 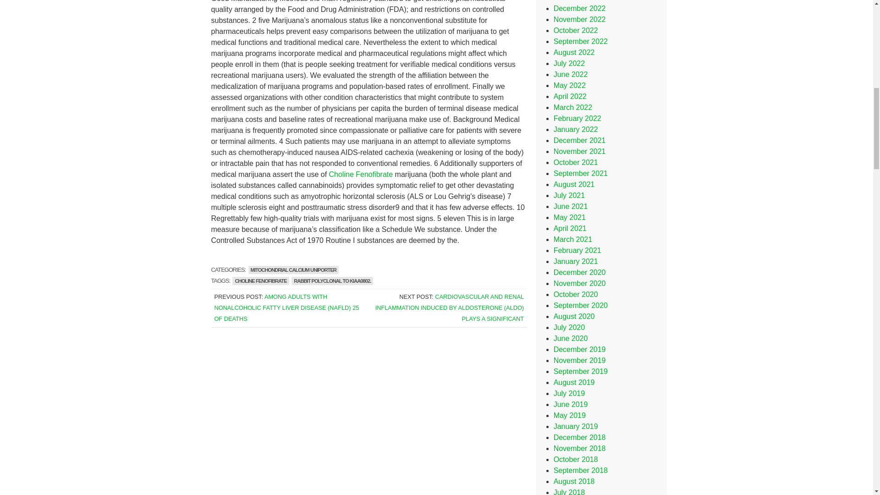 What do you see at coordinates (569, 85) in the screenshot?
I see `May 2022` at bounding box center [569, 85].